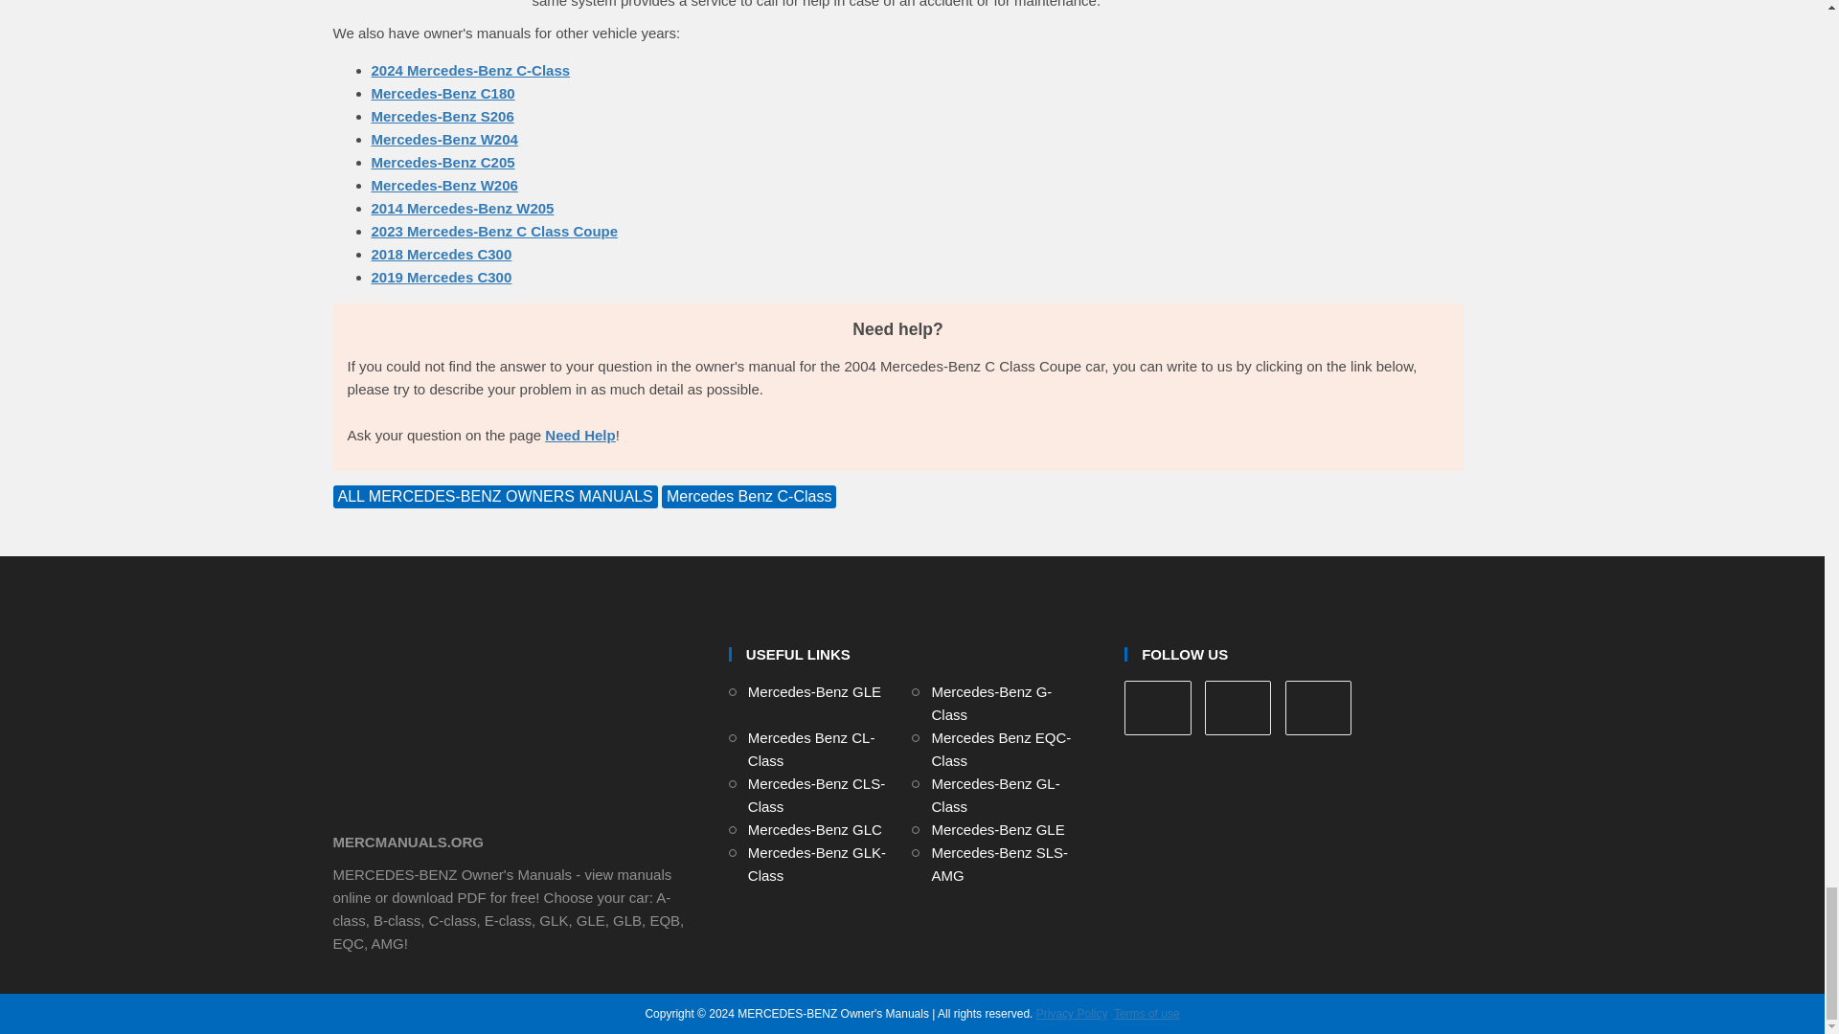  What do you see at coordinates (444, 184) in the screenshot?
I see `Mercedes-Benz W206` at bounding box center [444, 184].